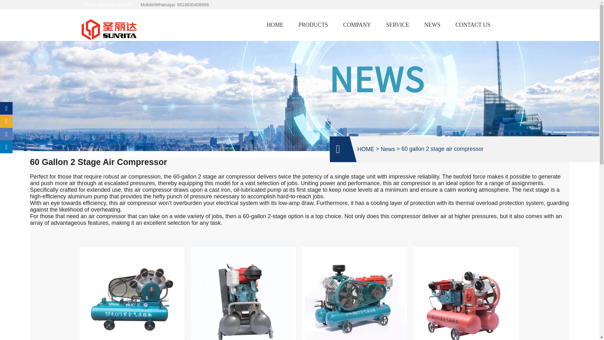 The image size is (604, 340). Describe the element at coordinates (432, 25) in the screenshot. I see `NEWS` at that location.